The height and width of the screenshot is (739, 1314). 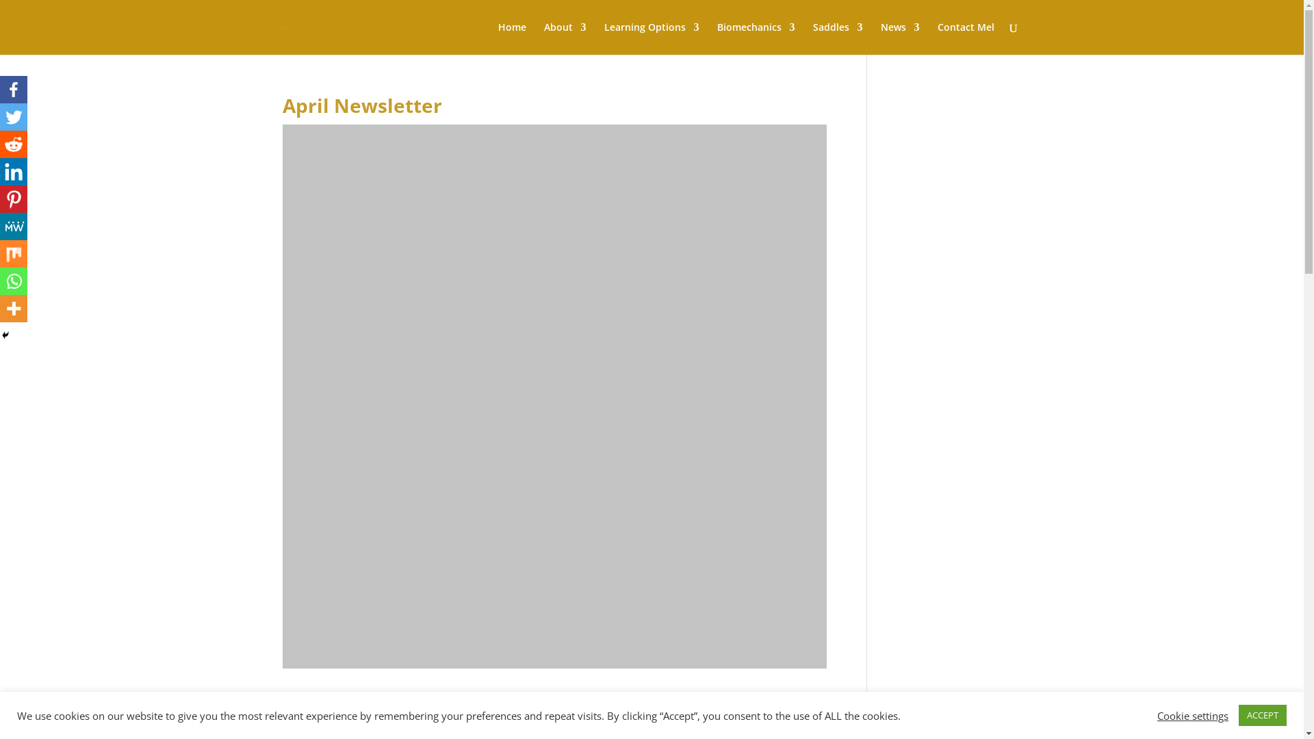 What do you see at coordinates (652, 38) in the screenshot?
I see `Learning Options` at bounding box center [652, 38].